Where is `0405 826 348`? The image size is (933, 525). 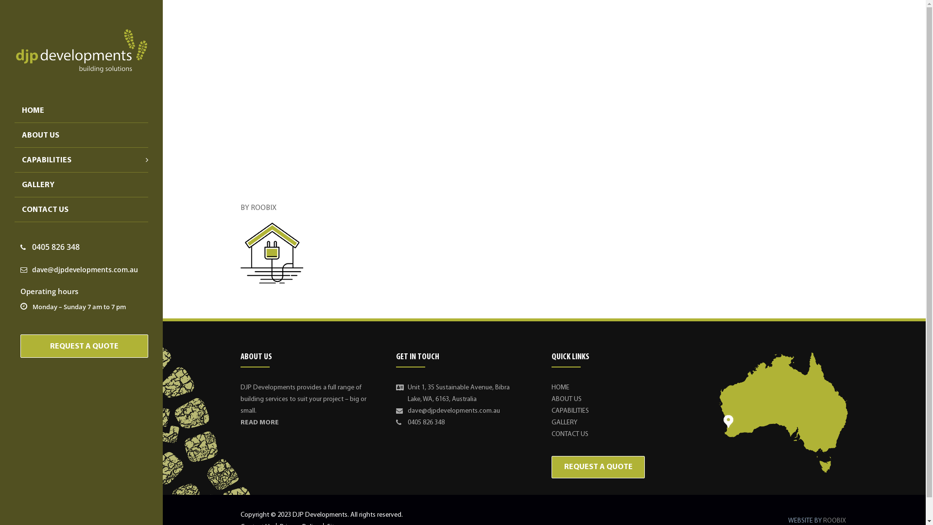 0405 826 348 is located at coordinates (426, 423).